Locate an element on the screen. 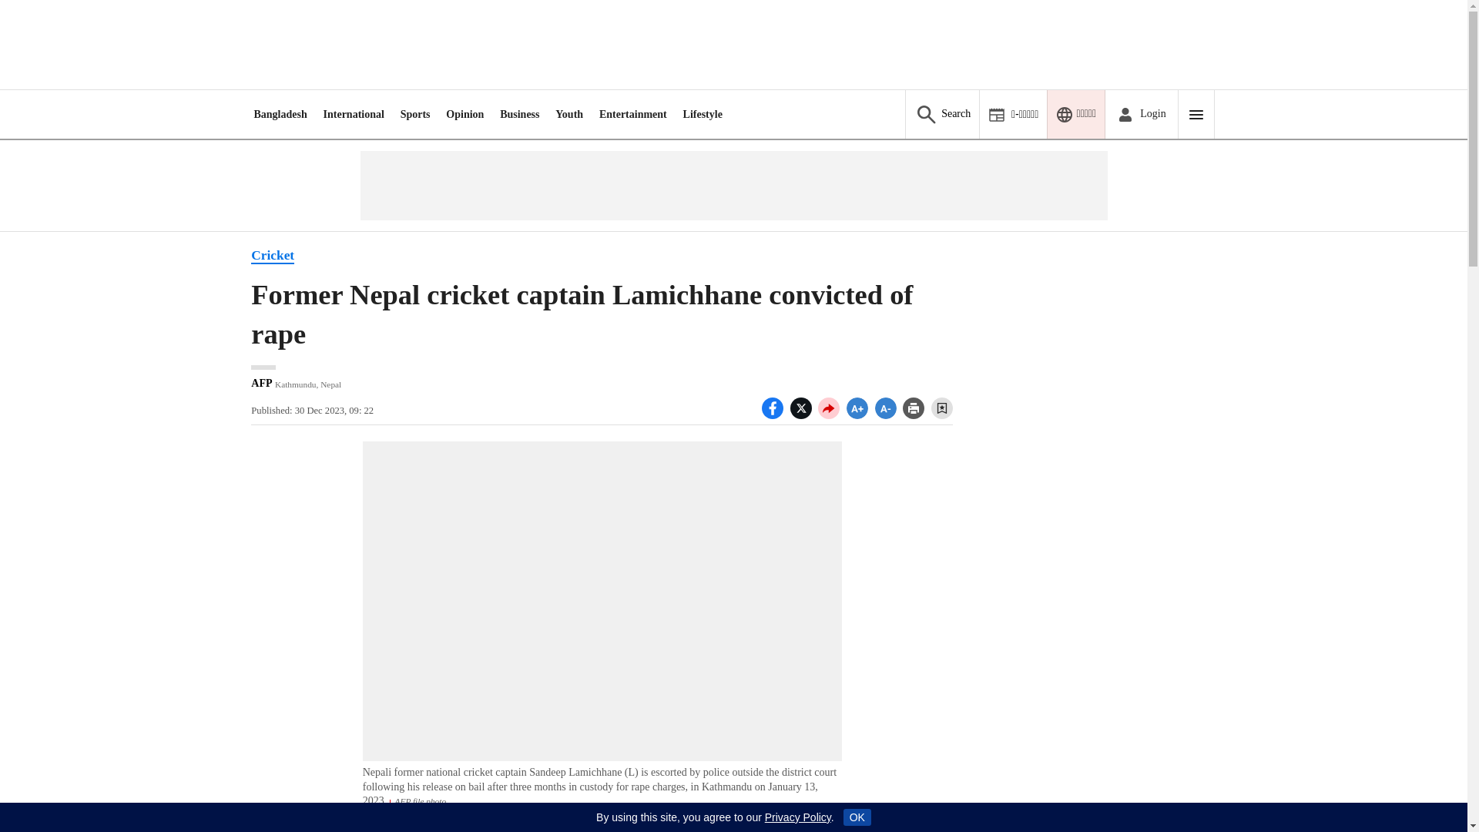  Lifestyle is located at coordinates (703, 114).